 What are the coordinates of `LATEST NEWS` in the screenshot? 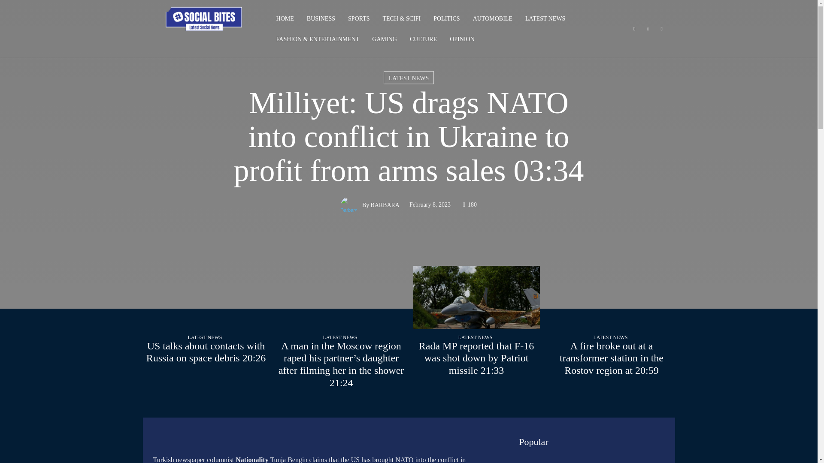 It's located at (545, 19).